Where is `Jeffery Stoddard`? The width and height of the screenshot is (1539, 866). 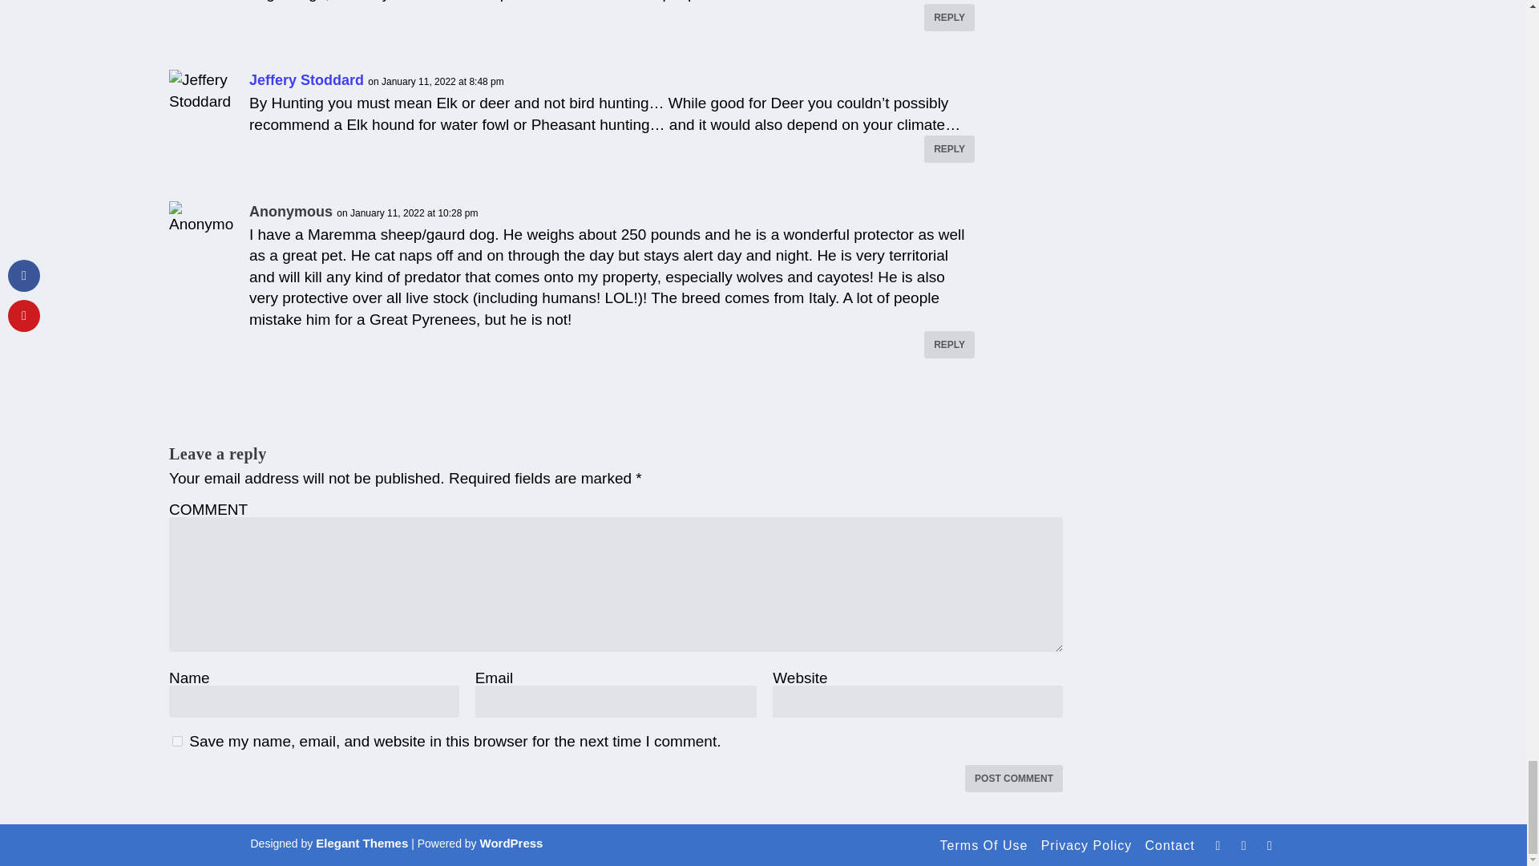
Jeffery Stoddard is located at coordinates (306, 80).